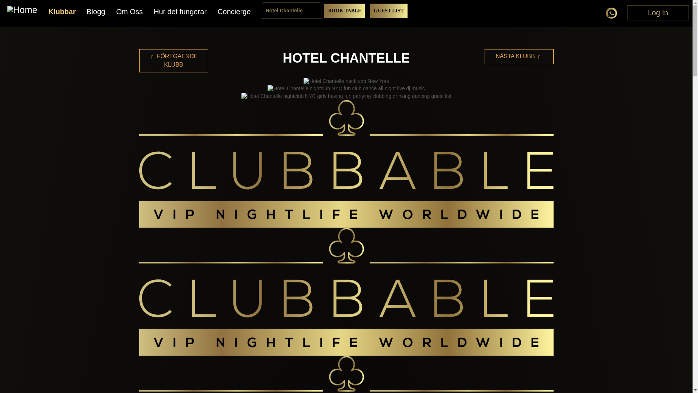 The width and height of the screenshot is (698, 393). I want to click on Home, so click(22, 11).